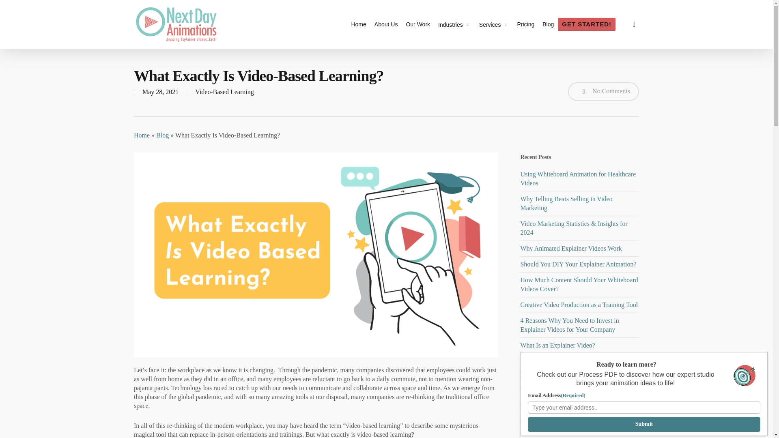 This screenshot has width=779, height=438. I want to click on Submit, so click(644, 424).